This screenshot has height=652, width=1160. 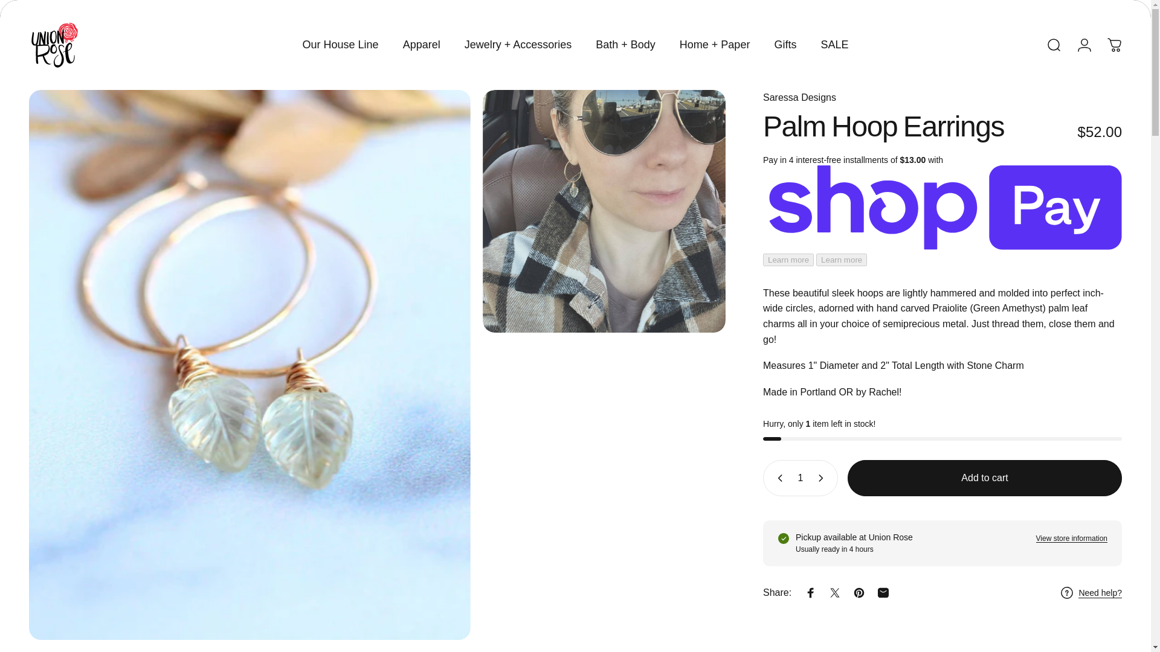 I want to click on Facebook, so click(x=35, y=6).